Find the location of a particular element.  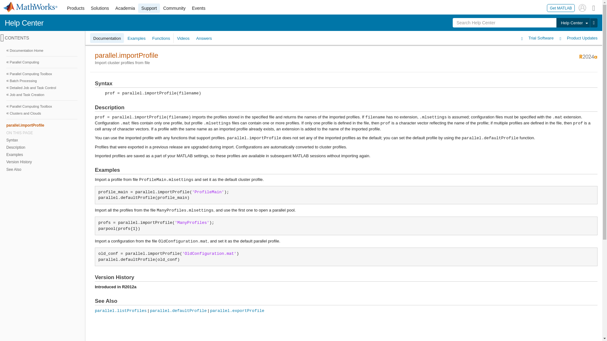

Matrix Menu is located at coordinates (594, 8).